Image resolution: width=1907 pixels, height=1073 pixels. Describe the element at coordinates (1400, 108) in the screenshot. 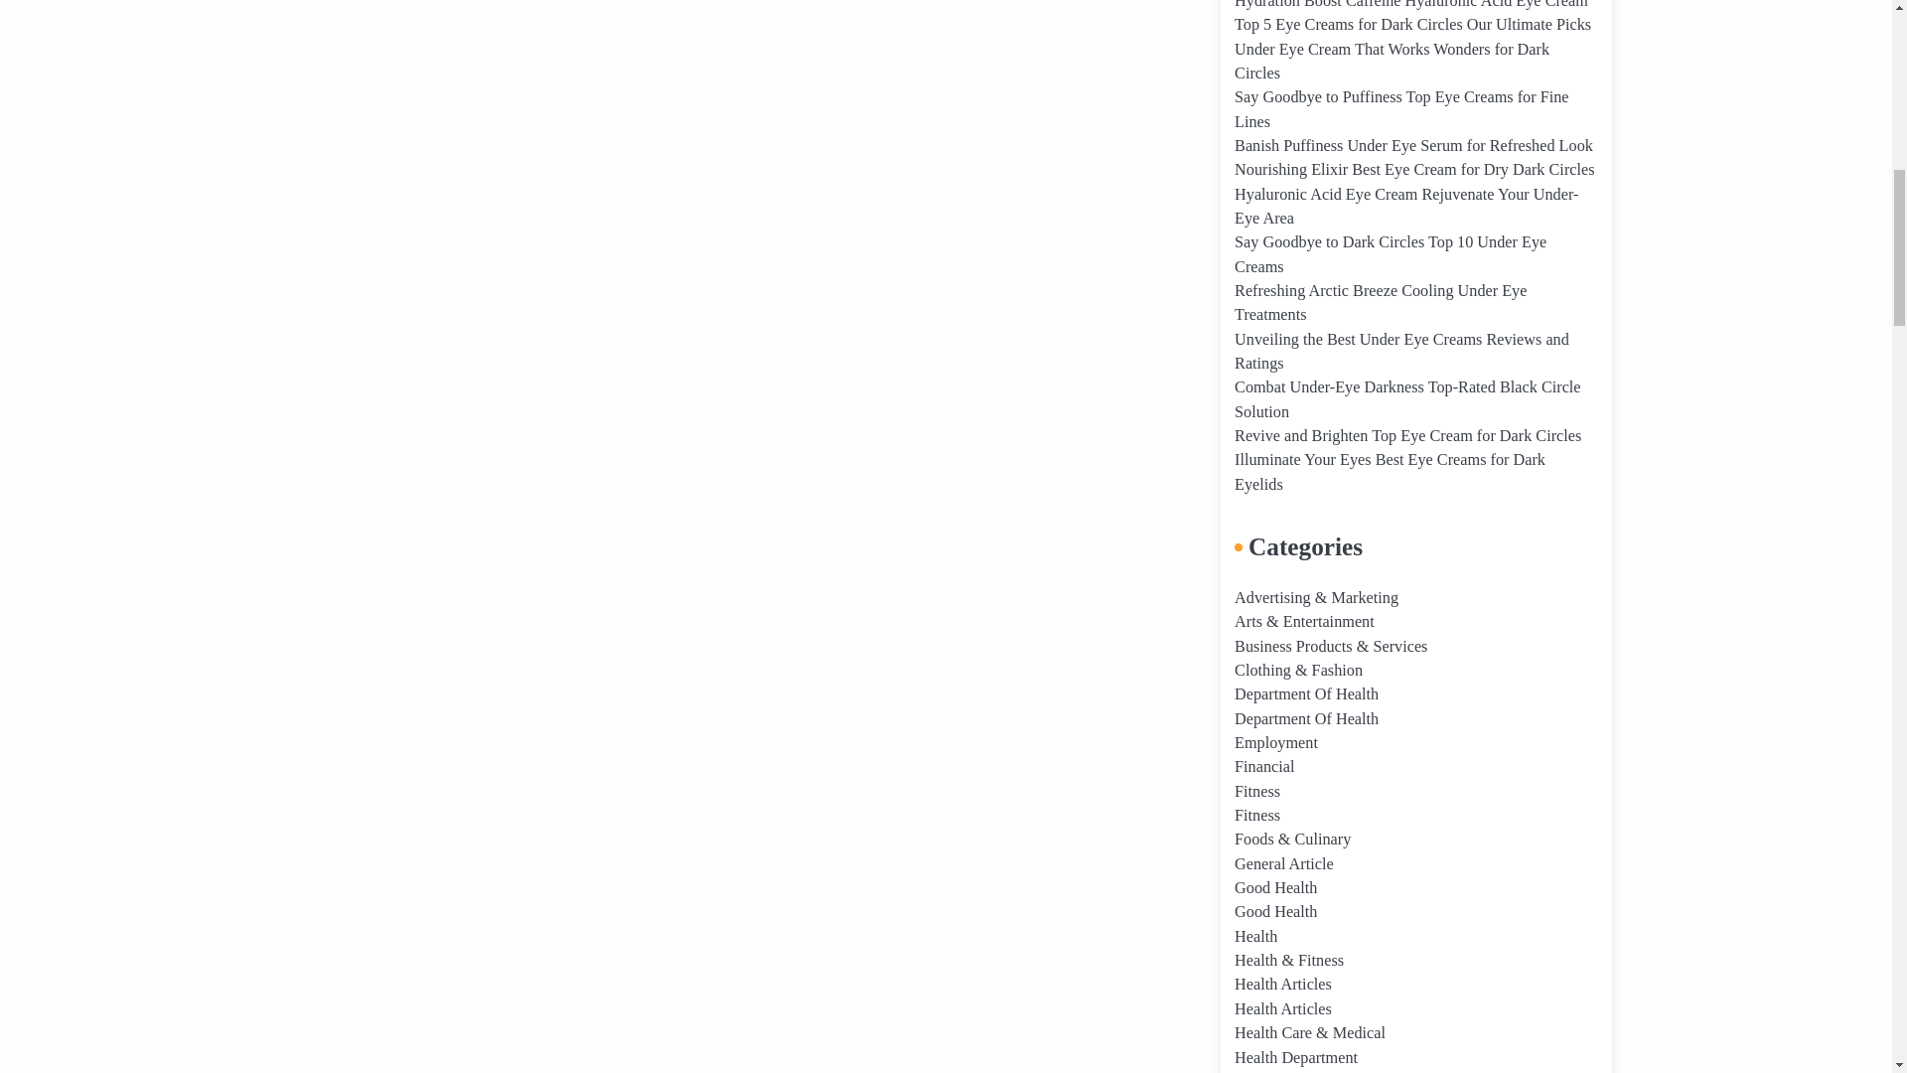

I see `Say Goodbye to Puffiness Top Eye Creams for Fine Lines` at that location.